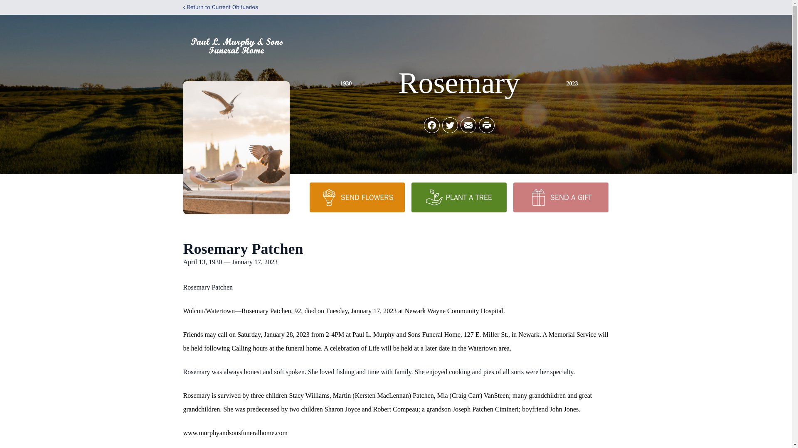 The image size is (798, 448). I want to click on PLANT A TREE, so click(459, 197).